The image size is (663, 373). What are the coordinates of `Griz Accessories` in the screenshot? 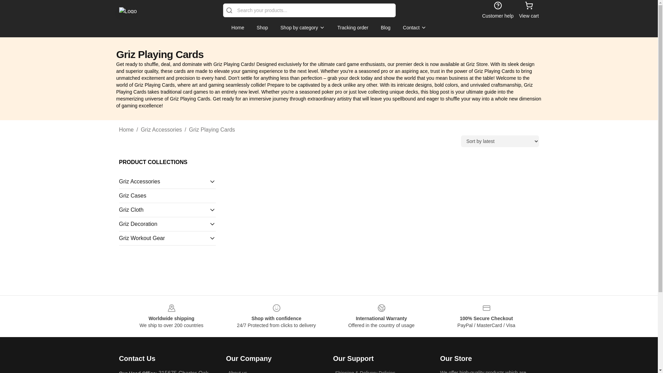 It's located at (164, 182).